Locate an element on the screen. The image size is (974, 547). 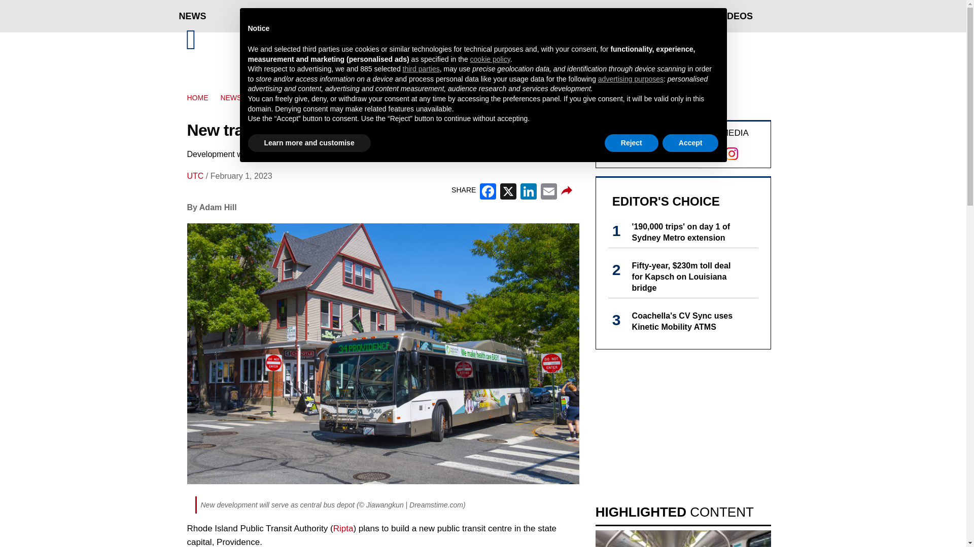
search SEARCH is located at coordinates (756, 10).